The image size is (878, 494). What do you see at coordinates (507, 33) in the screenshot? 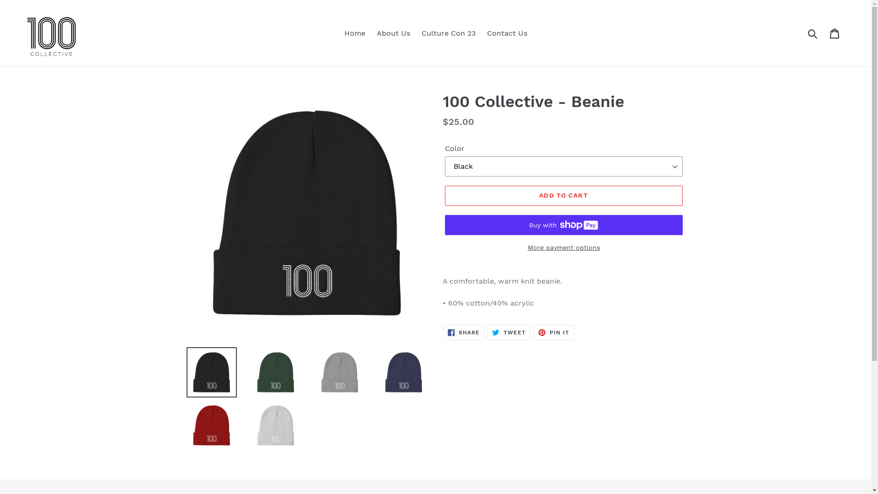
I see `Contact Us` at bounding box center [507, 33].